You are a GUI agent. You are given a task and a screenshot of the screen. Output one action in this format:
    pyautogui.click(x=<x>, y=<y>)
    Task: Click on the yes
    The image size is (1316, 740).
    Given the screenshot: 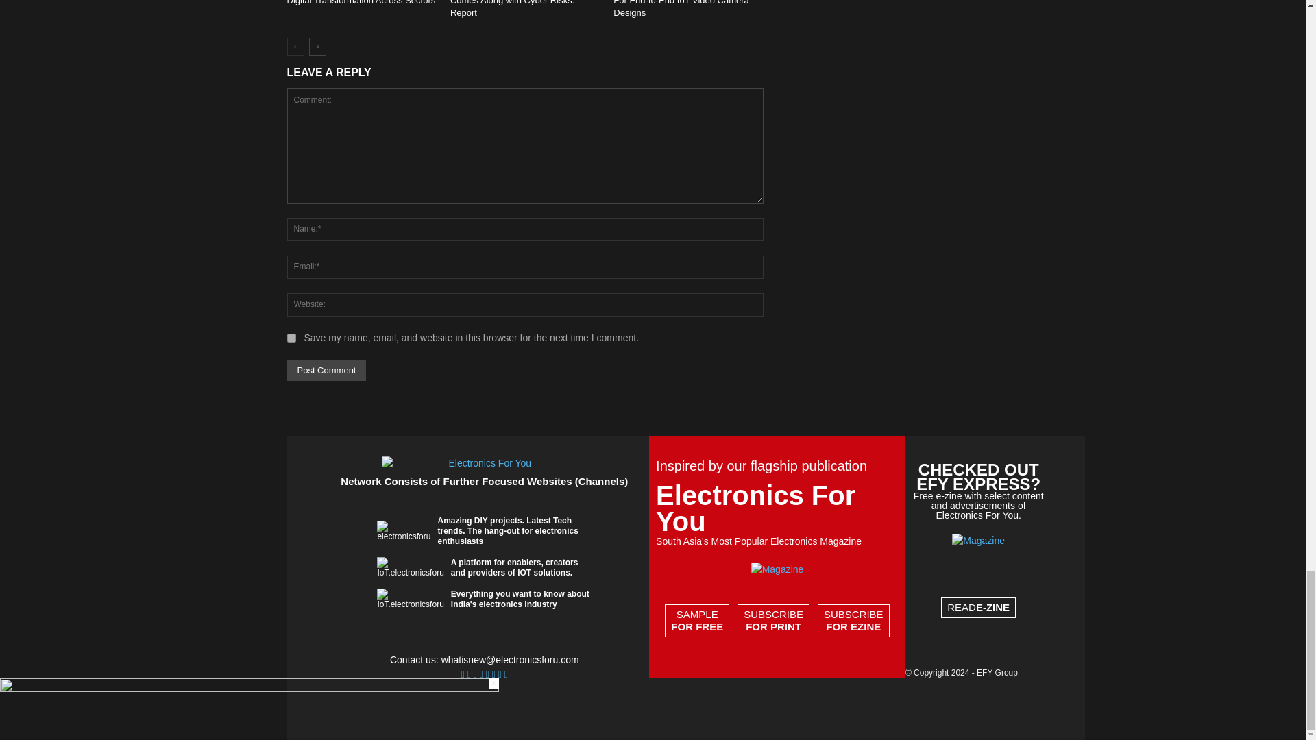 What is the action you would take?
    pyautogui.click(x=291, y=338)
    